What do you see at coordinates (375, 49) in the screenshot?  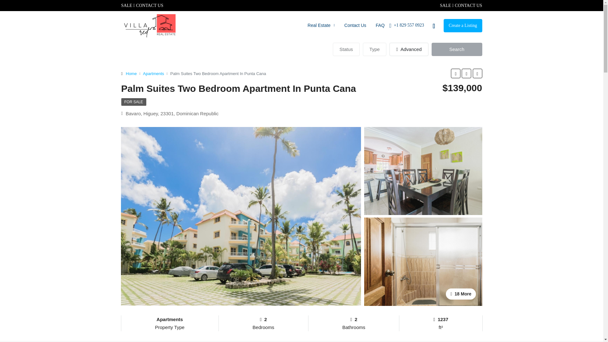 I see `Type` at bounding box center [375, 49].